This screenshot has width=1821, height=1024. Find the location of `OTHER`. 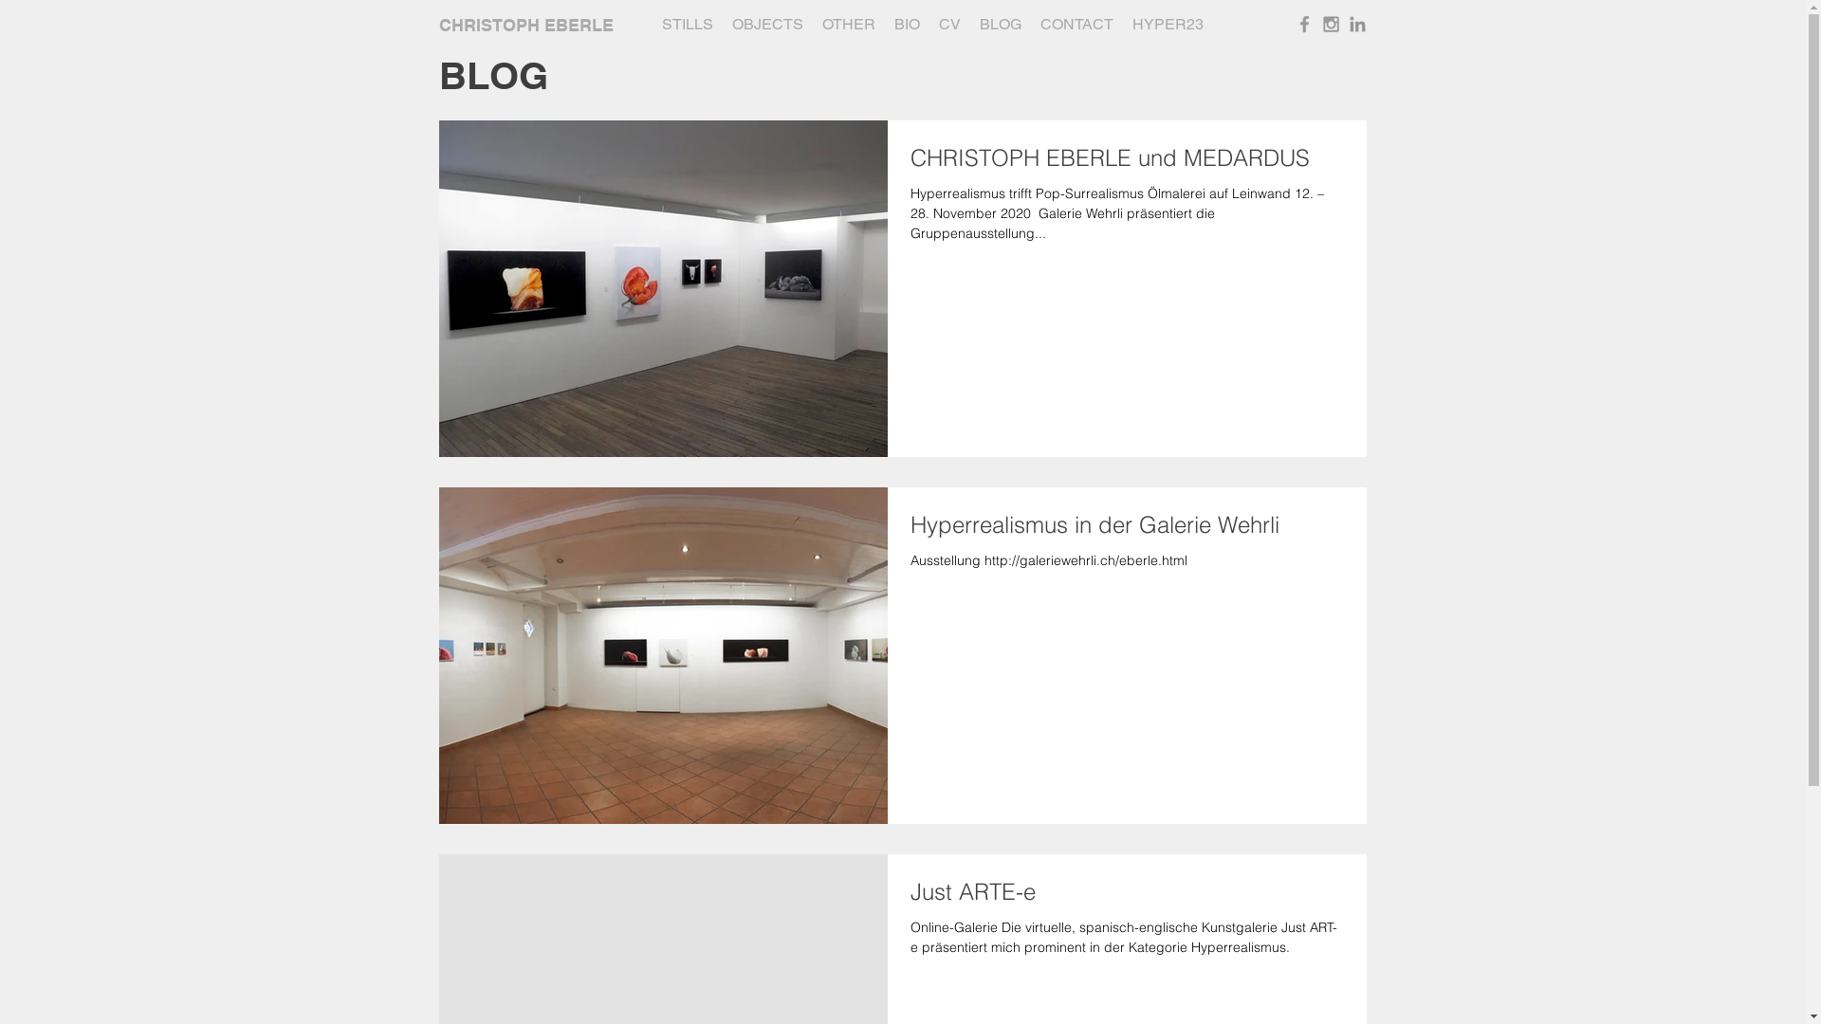

OTHER is located at coordinates (848, 23).